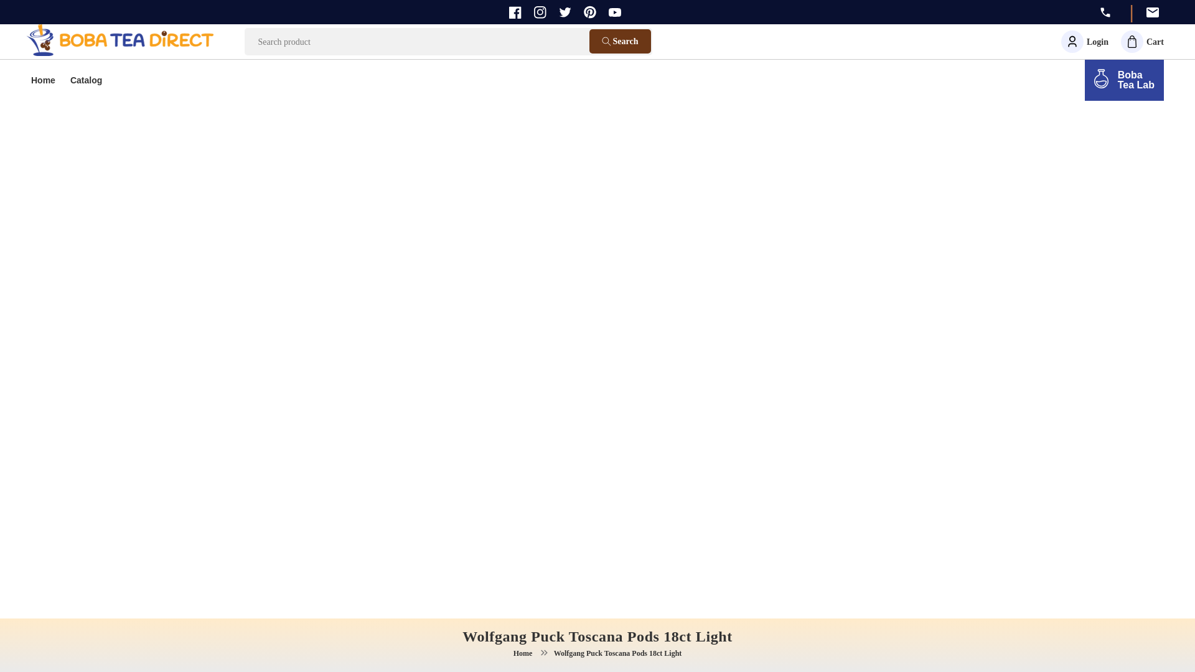  I want to click on Home, so click(522, 653).